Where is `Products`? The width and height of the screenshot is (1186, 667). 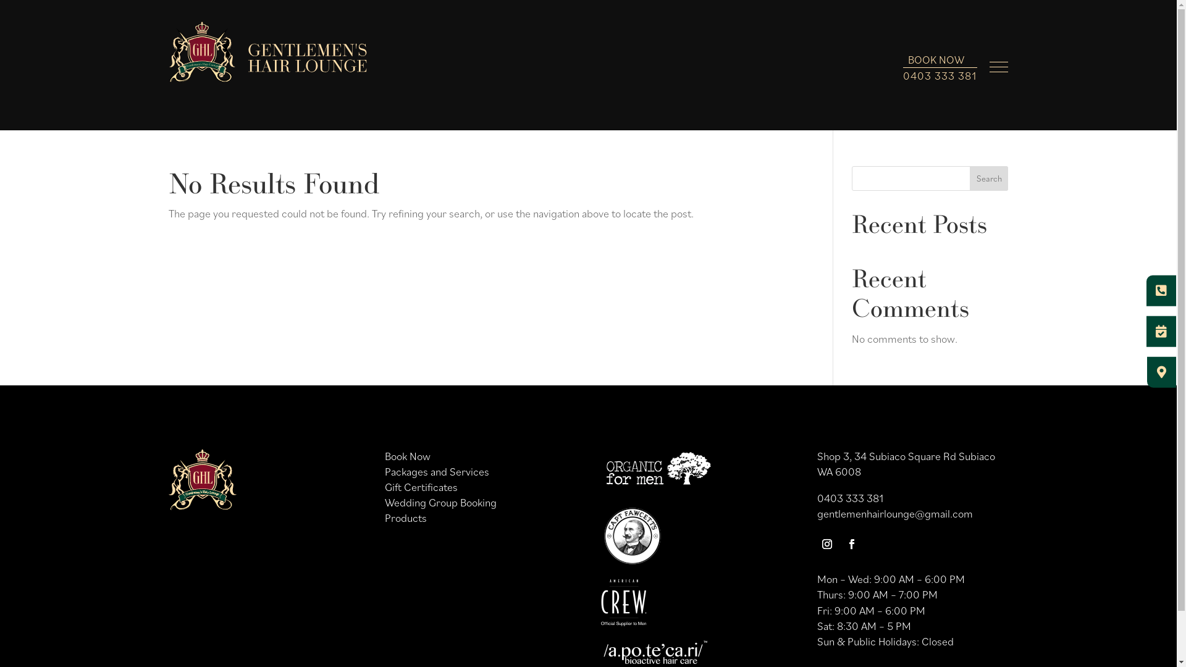 Products is located at coordinates (406, 518).